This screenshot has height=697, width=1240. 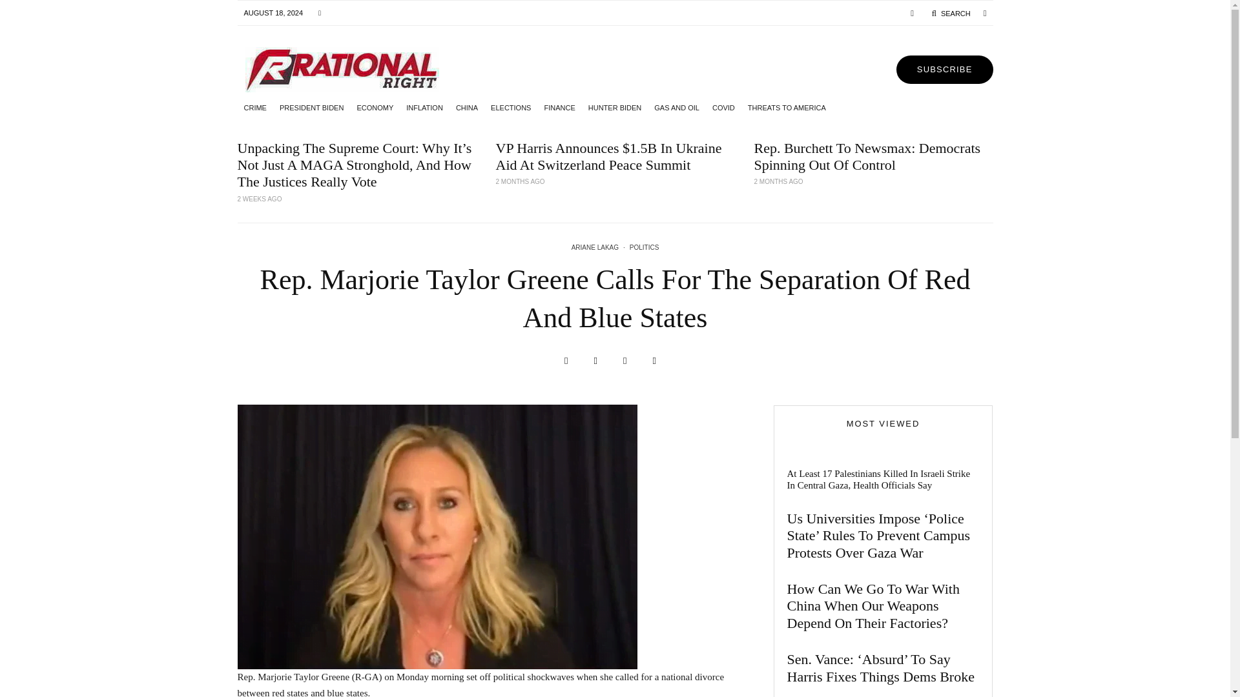 I want to click on CRIME, so click(x=255, y=107).